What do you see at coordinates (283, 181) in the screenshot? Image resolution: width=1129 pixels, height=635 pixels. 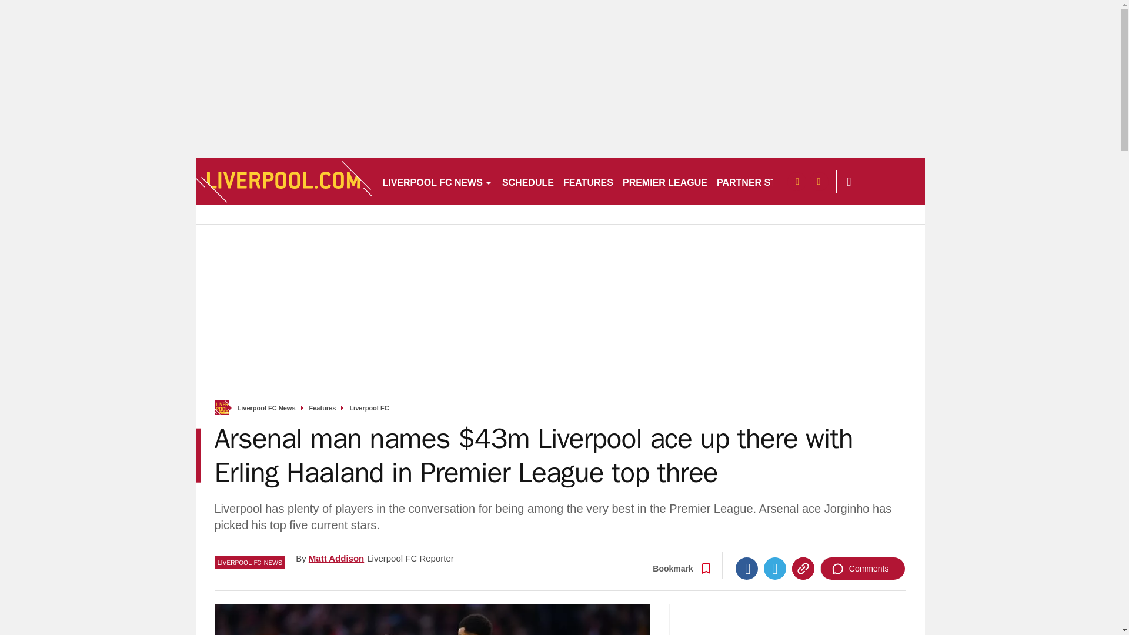 I see `liverpool` at bounding box center [283, 181].